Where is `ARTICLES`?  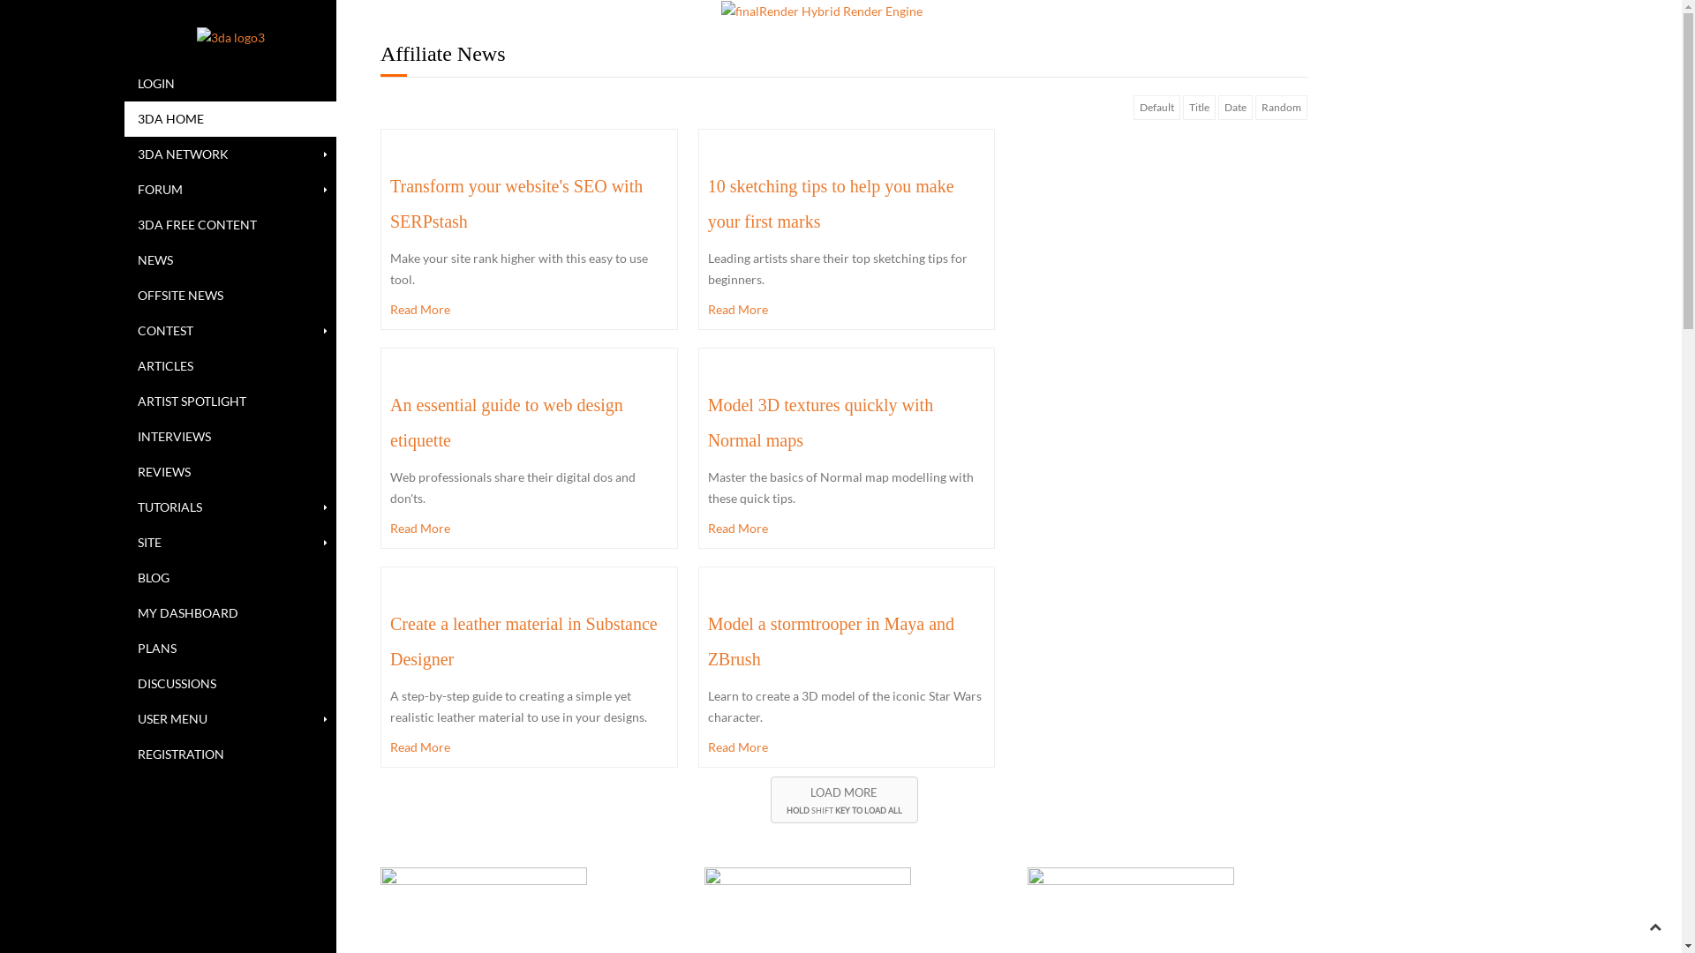 ARTICLES is located at coordinates (230, 366).